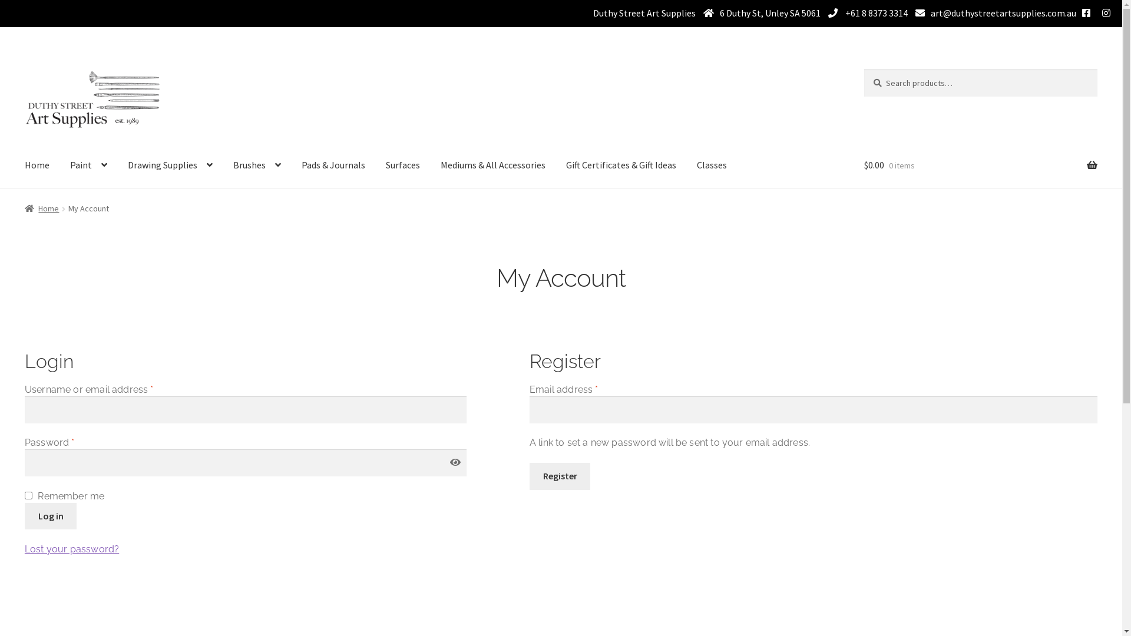 The width and height of the screenshot is (1131, 636). Describe the element at coordinates (51, 516) in the screenshot. I see `Log in` at that location.